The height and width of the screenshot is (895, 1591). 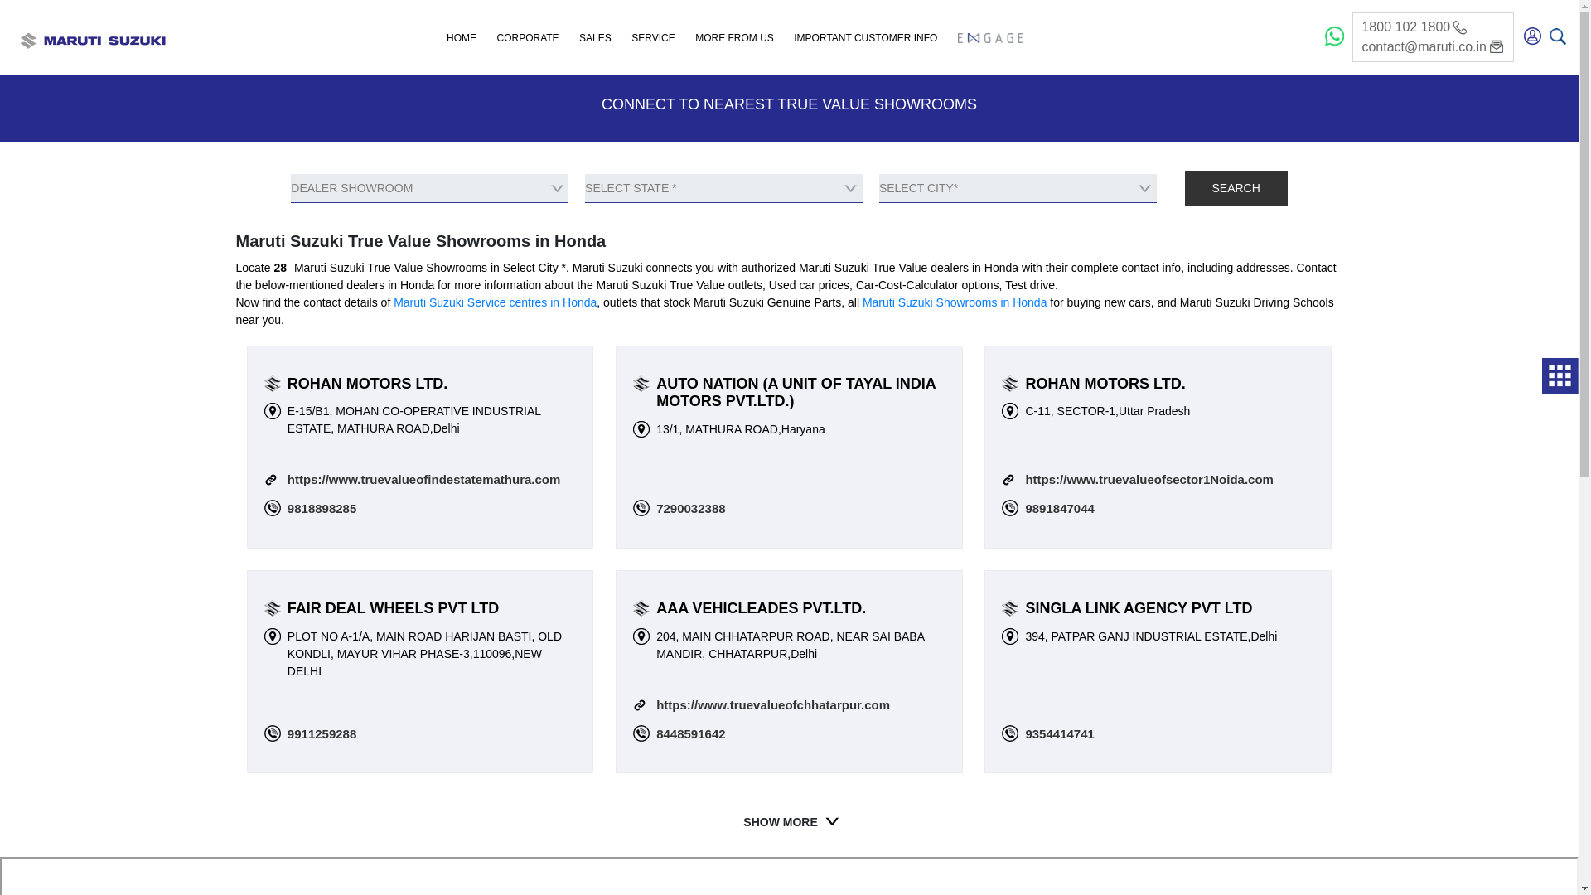 I want to click on CORPORATE, so click(x=527, y=40).